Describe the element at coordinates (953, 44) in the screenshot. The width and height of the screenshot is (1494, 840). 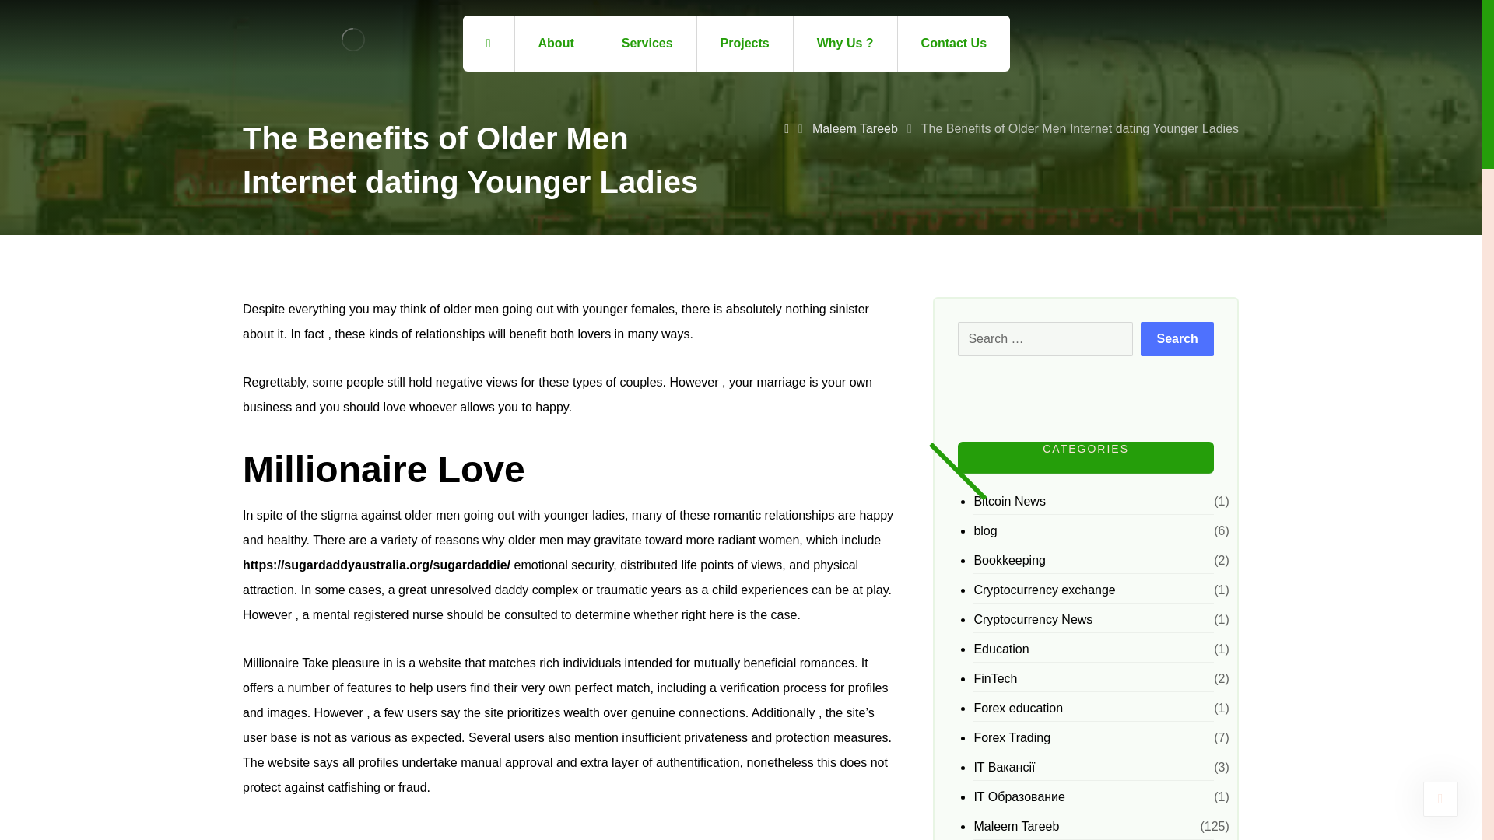
I see `Contact Us` at that location.